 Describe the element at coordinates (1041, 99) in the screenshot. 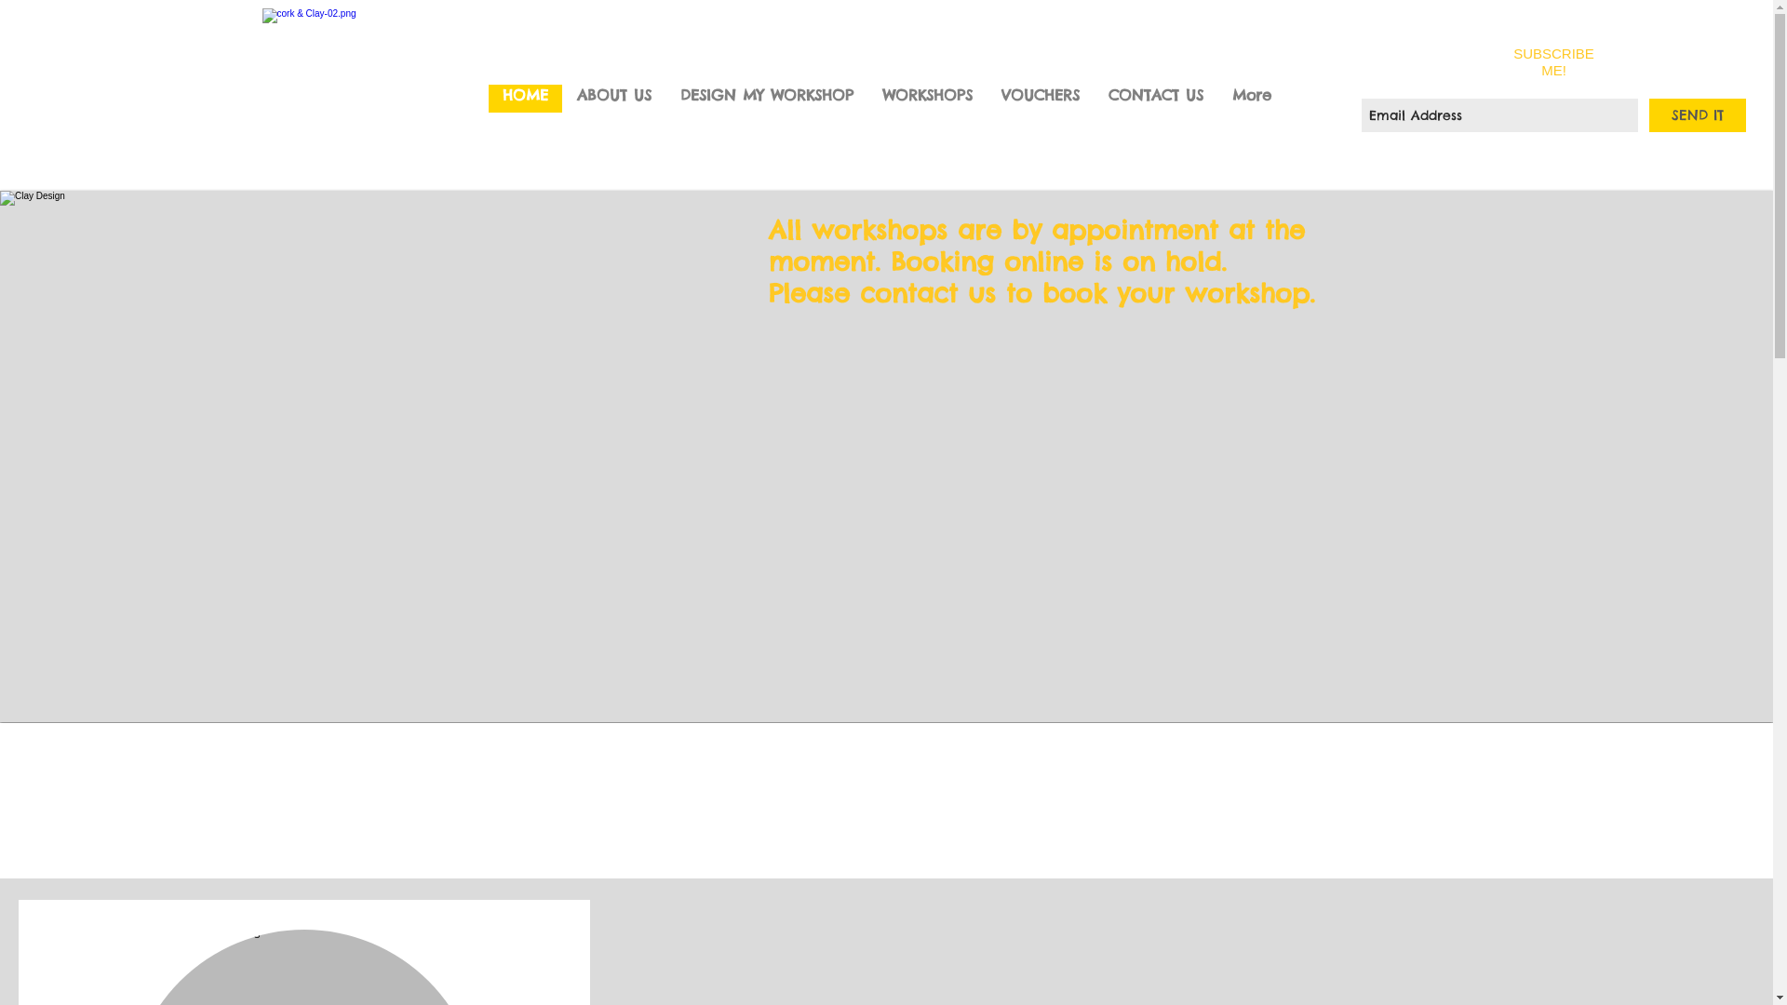

I see `VOUCHERS` at that location.